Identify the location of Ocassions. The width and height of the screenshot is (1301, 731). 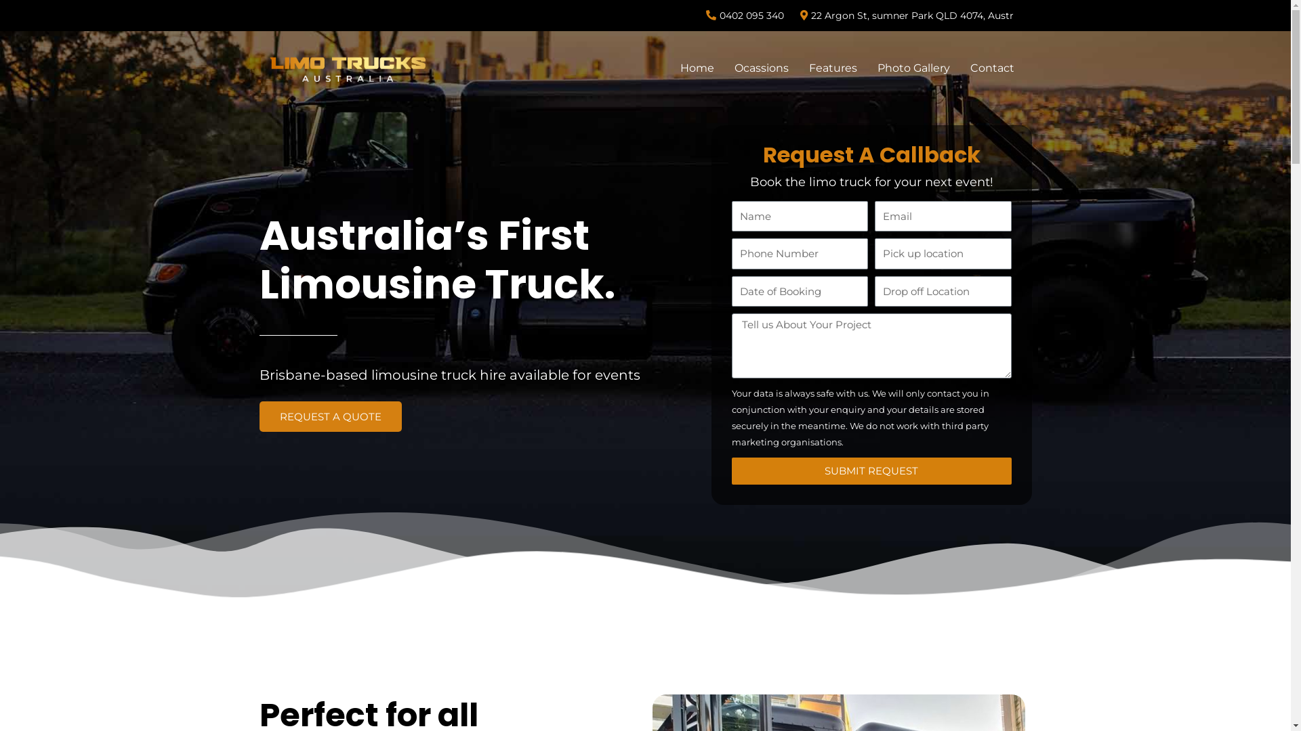
(762, 68).